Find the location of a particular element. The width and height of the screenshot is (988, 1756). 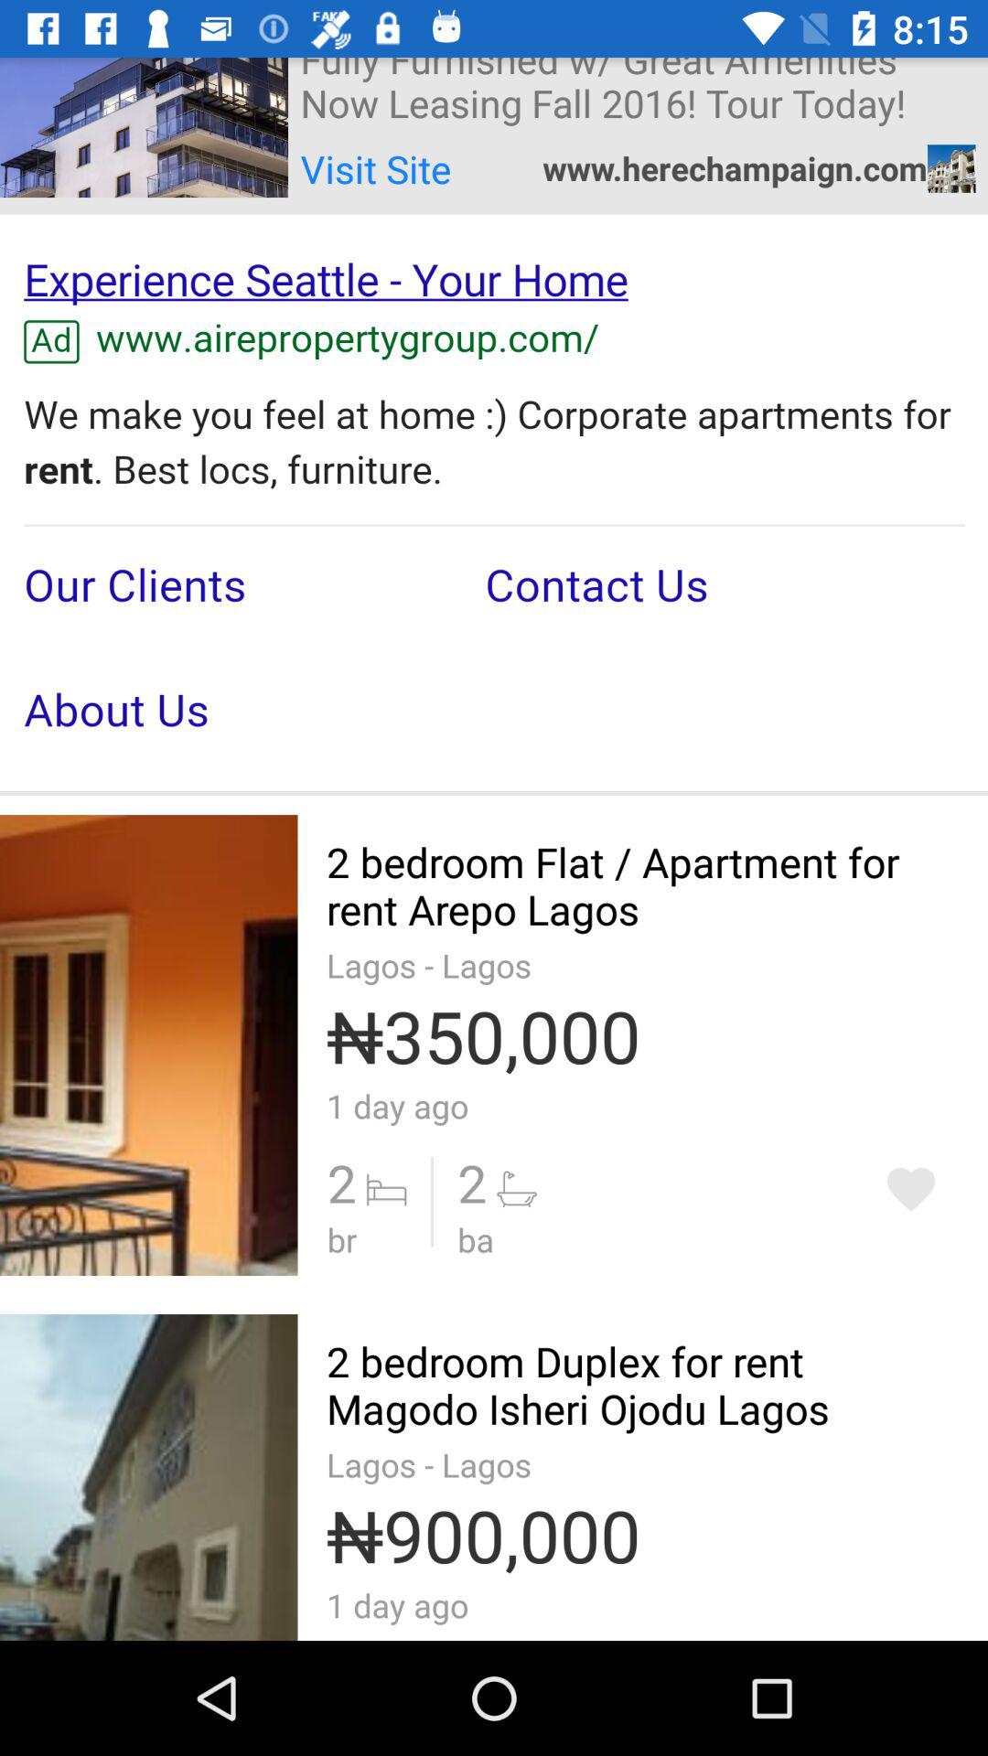

advertisement is located at coordinates (494, 503).